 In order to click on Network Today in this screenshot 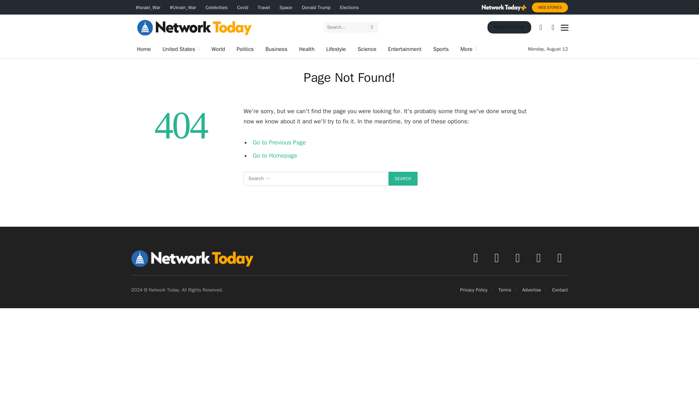, I will do `click(194, 27)`.